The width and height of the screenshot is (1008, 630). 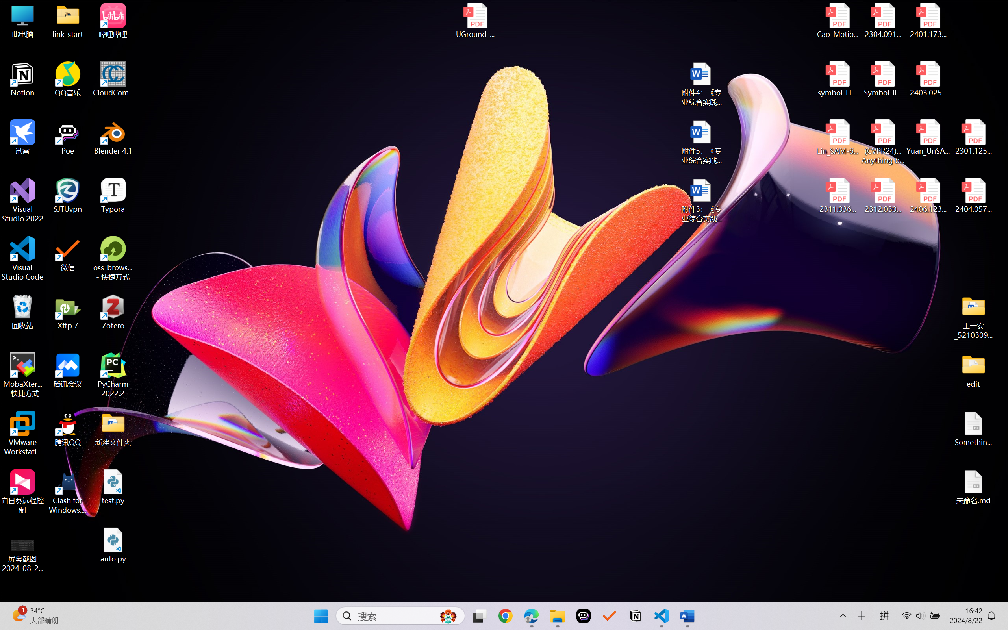 I want to click on (CVPR24)Matching Anything by Segmenting Anything.pdf, so click(x=883, y=142).